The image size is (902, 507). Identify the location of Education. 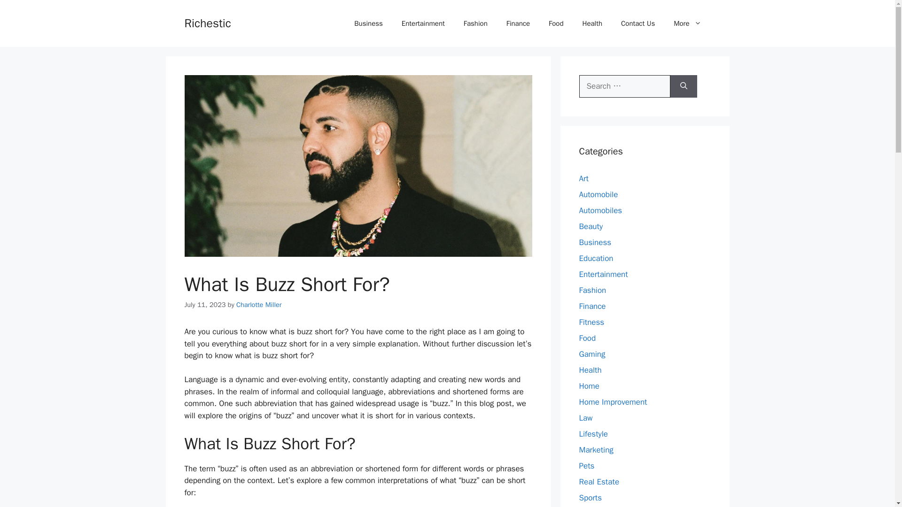
(596, 258).